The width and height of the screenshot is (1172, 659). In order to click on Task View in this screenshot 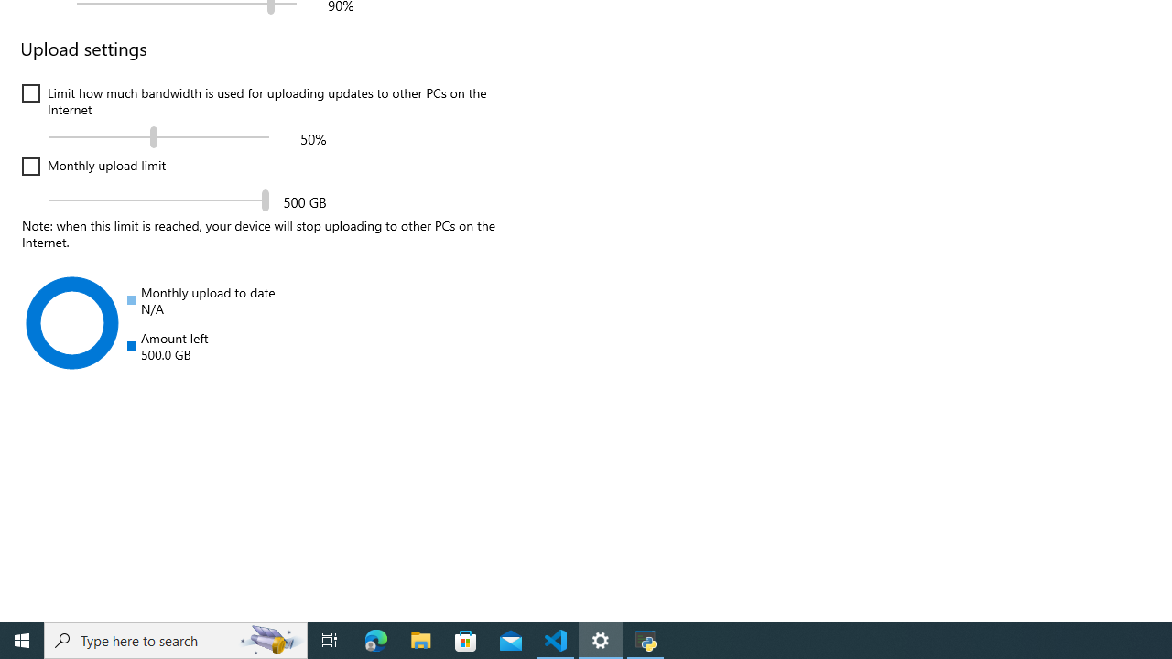, I will do `click(330, 641)`.